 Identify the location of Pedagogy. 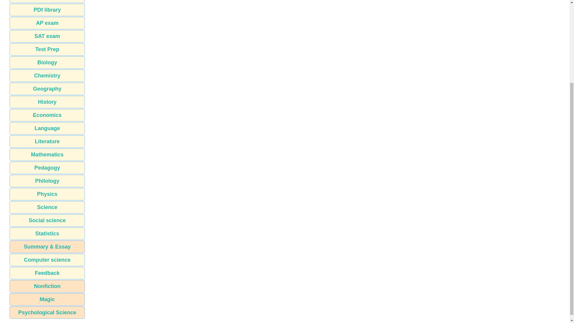
(47, 168).